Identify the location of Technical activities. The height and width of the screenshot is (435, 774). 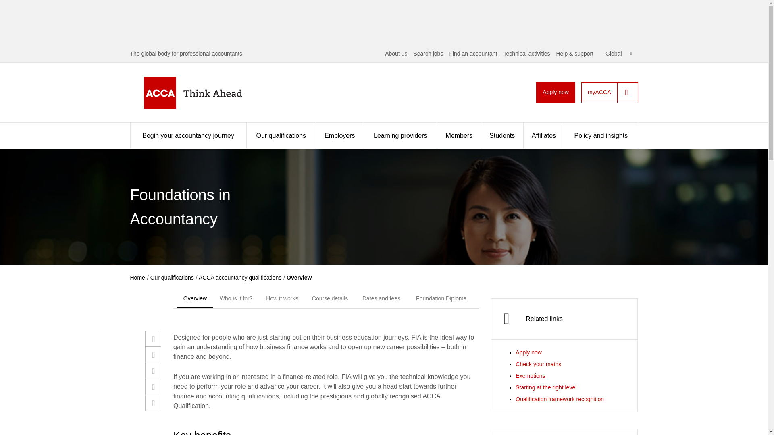
(526, 54).